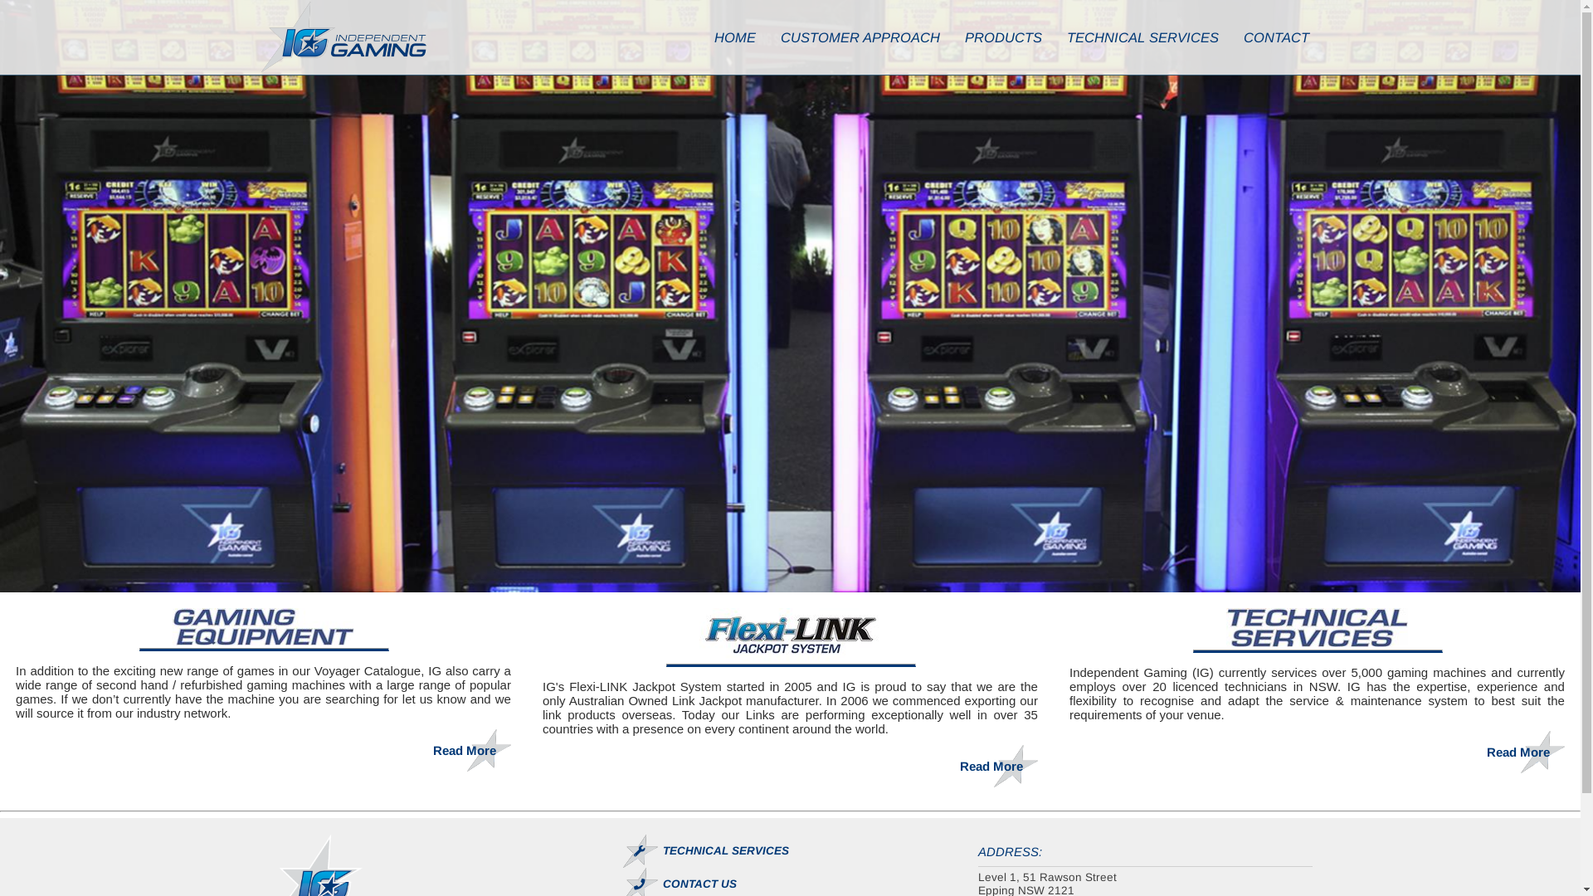 The image size is (1593, 896). Describe the element at coordinates (1518, 752) in the screenshot. I see `Read More` at that location.